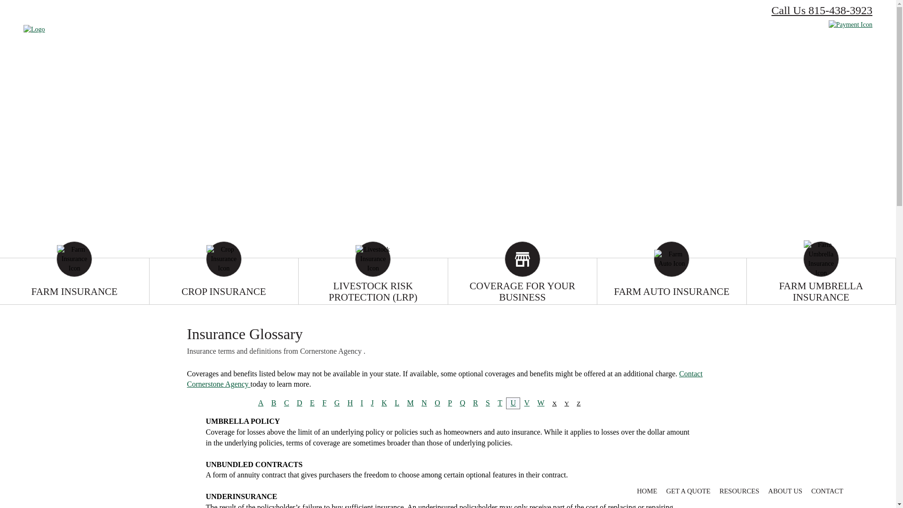  I want to click on HOME, so click(647, 491).